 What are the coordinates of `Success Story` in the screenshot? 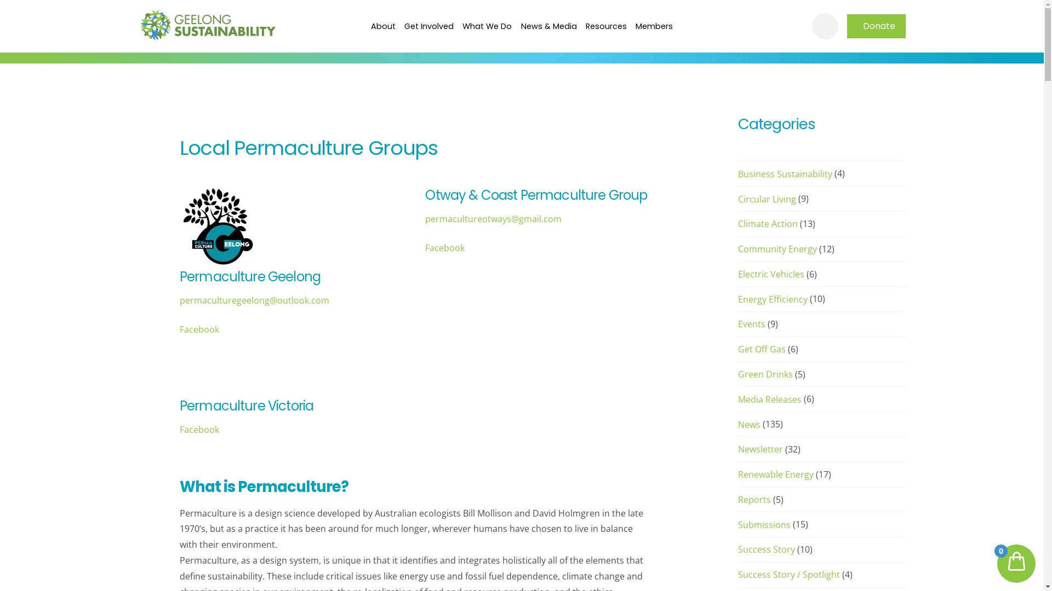 It's located at (767, 549).